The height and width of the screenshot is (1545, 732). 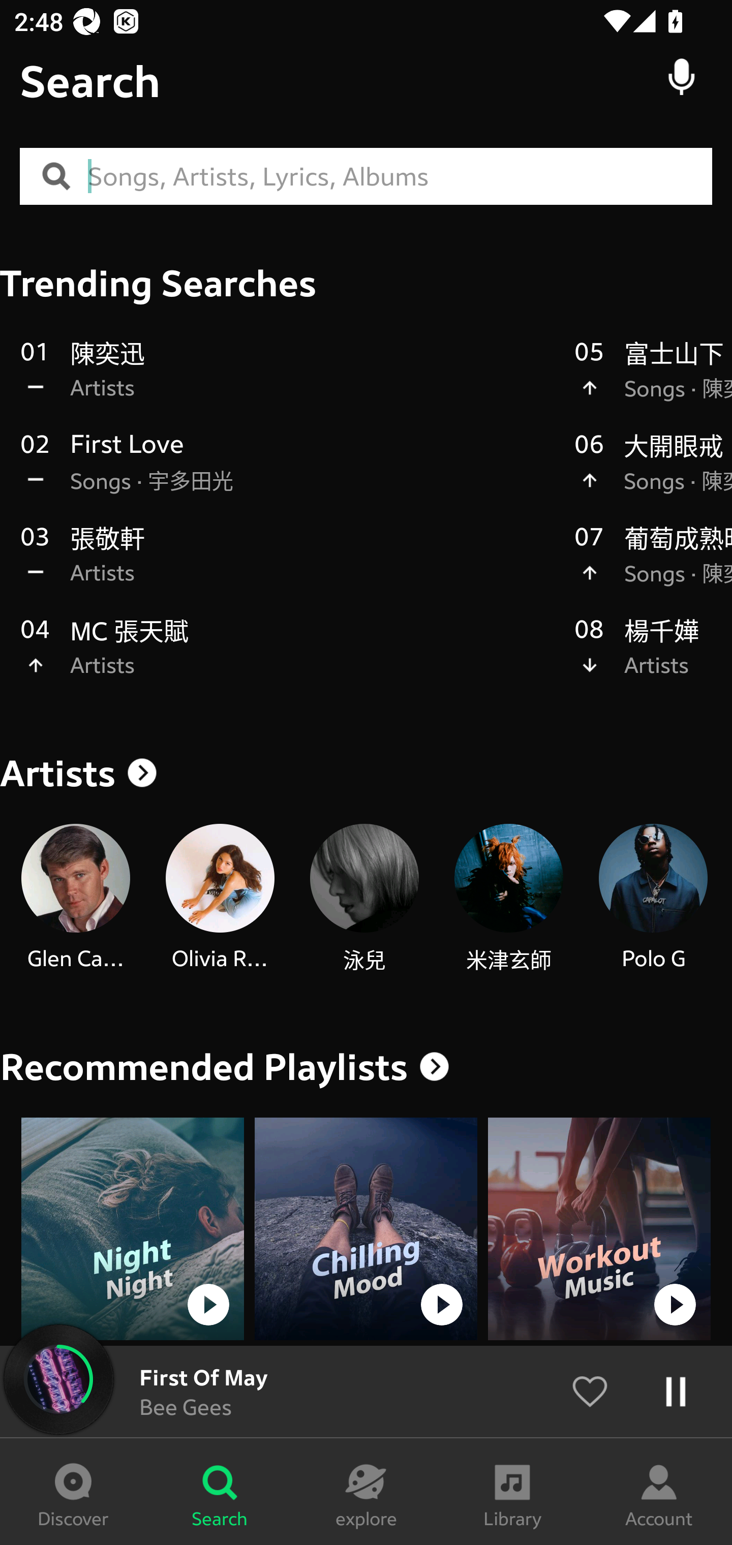 I want to click on 04 MC 張天賦 Artists, so click(x=287, y=658).